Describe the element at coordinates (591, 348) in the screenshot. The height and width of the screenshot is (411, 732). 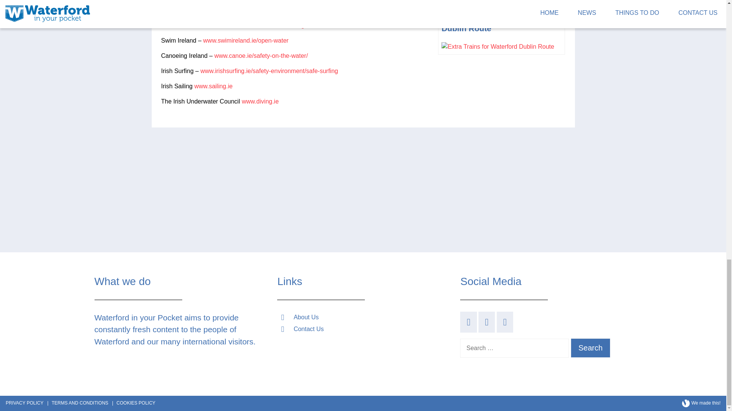
I see `Search` at that location.